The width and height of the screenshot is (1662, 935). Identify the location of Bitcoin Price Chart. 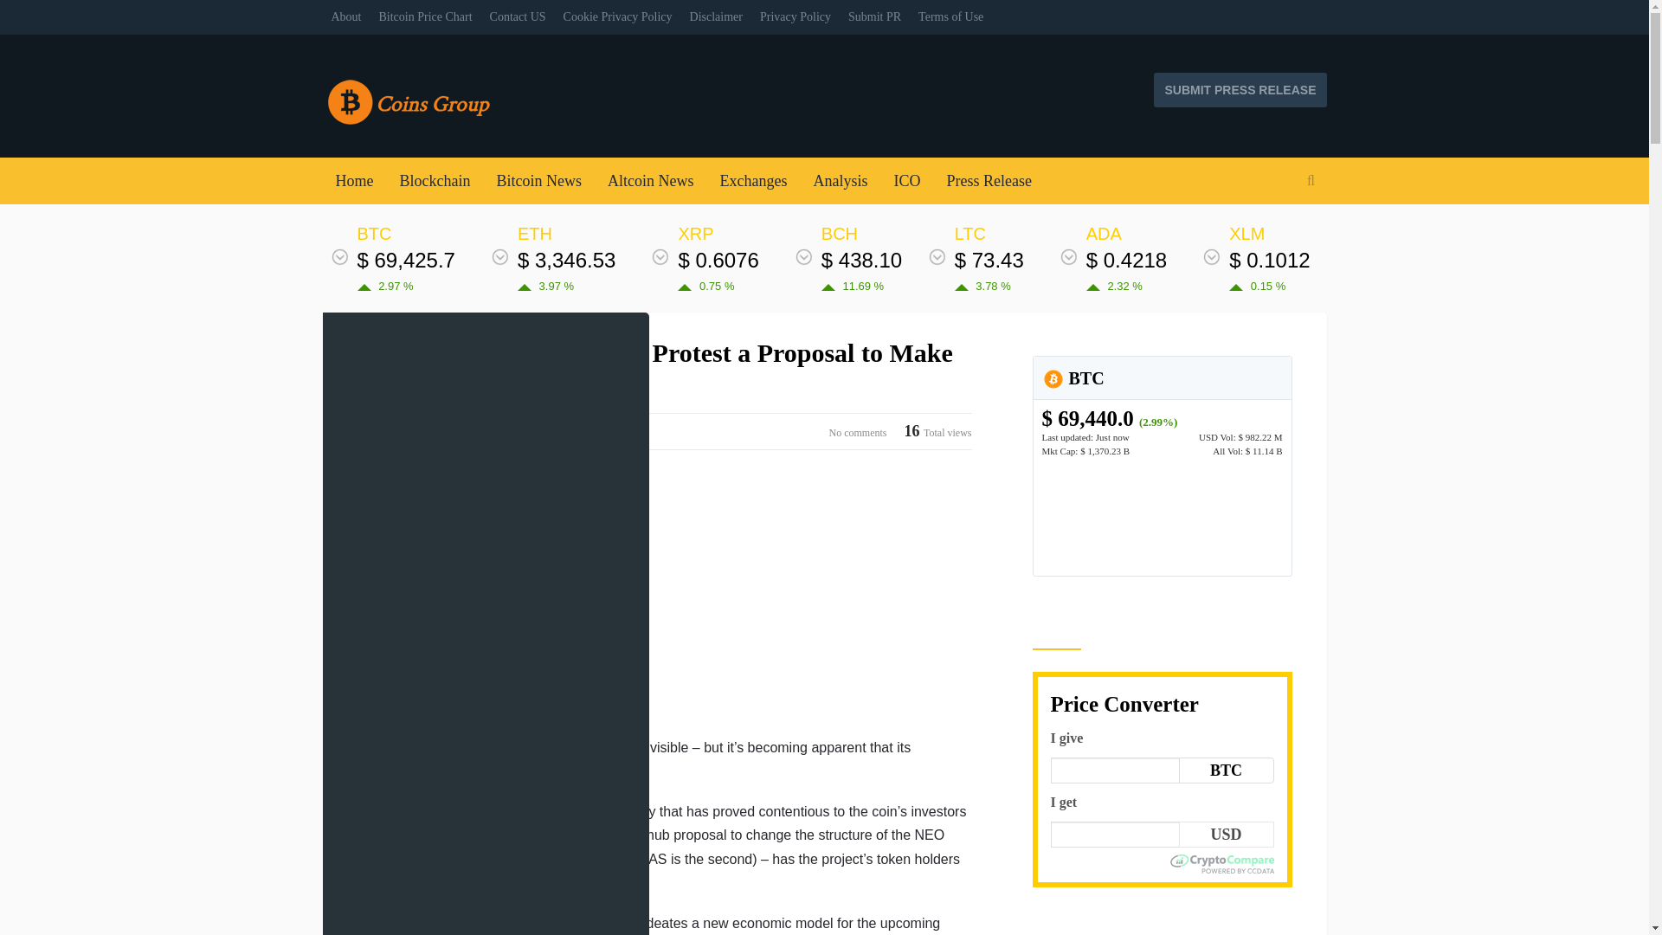
(426, 17).